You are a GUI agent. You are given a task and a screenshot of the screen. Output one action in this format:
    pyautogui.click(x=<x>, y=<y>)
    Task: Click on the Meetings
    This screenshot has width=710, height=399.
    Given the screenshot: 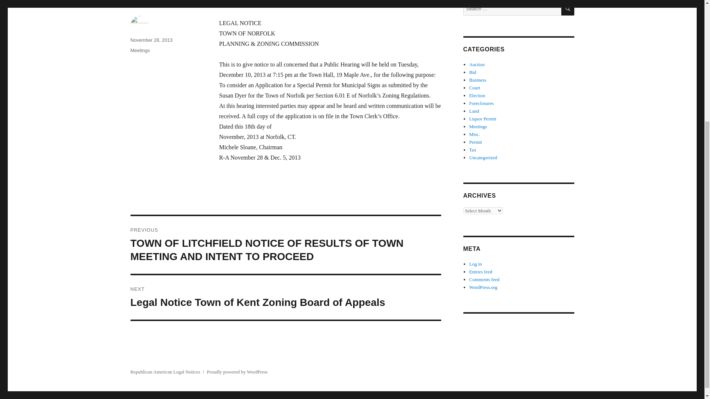 What is the action you would take?
    pyautogui.click(x=478, y=126)
    